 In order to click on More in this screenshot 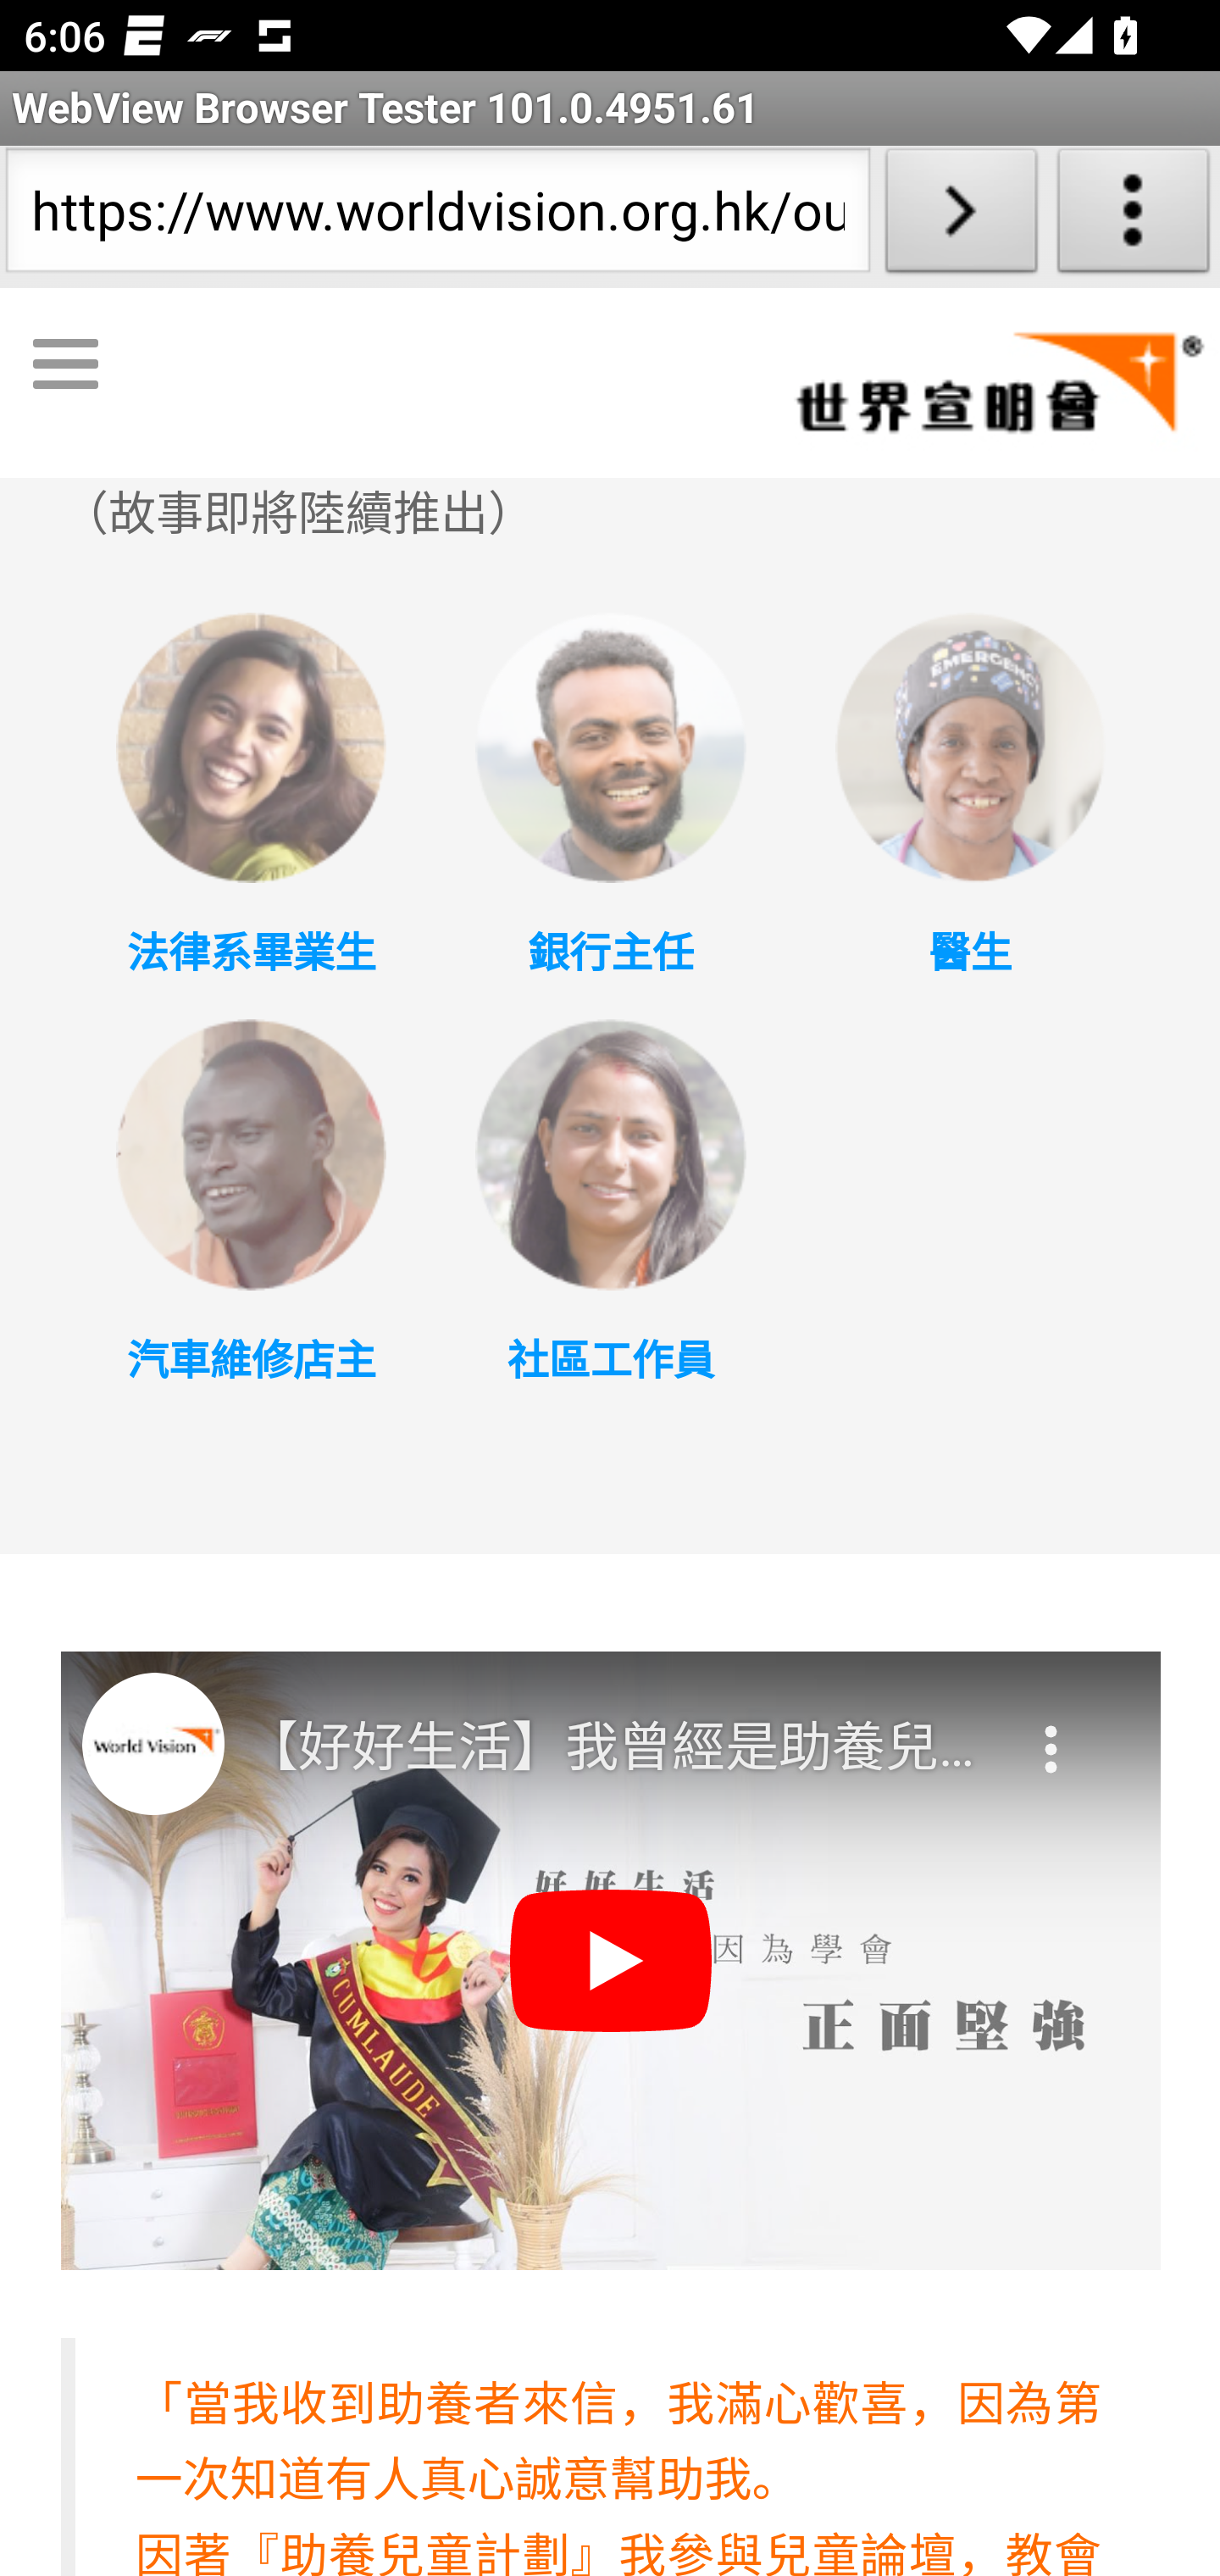, I will do `click(1054, 1729)`.